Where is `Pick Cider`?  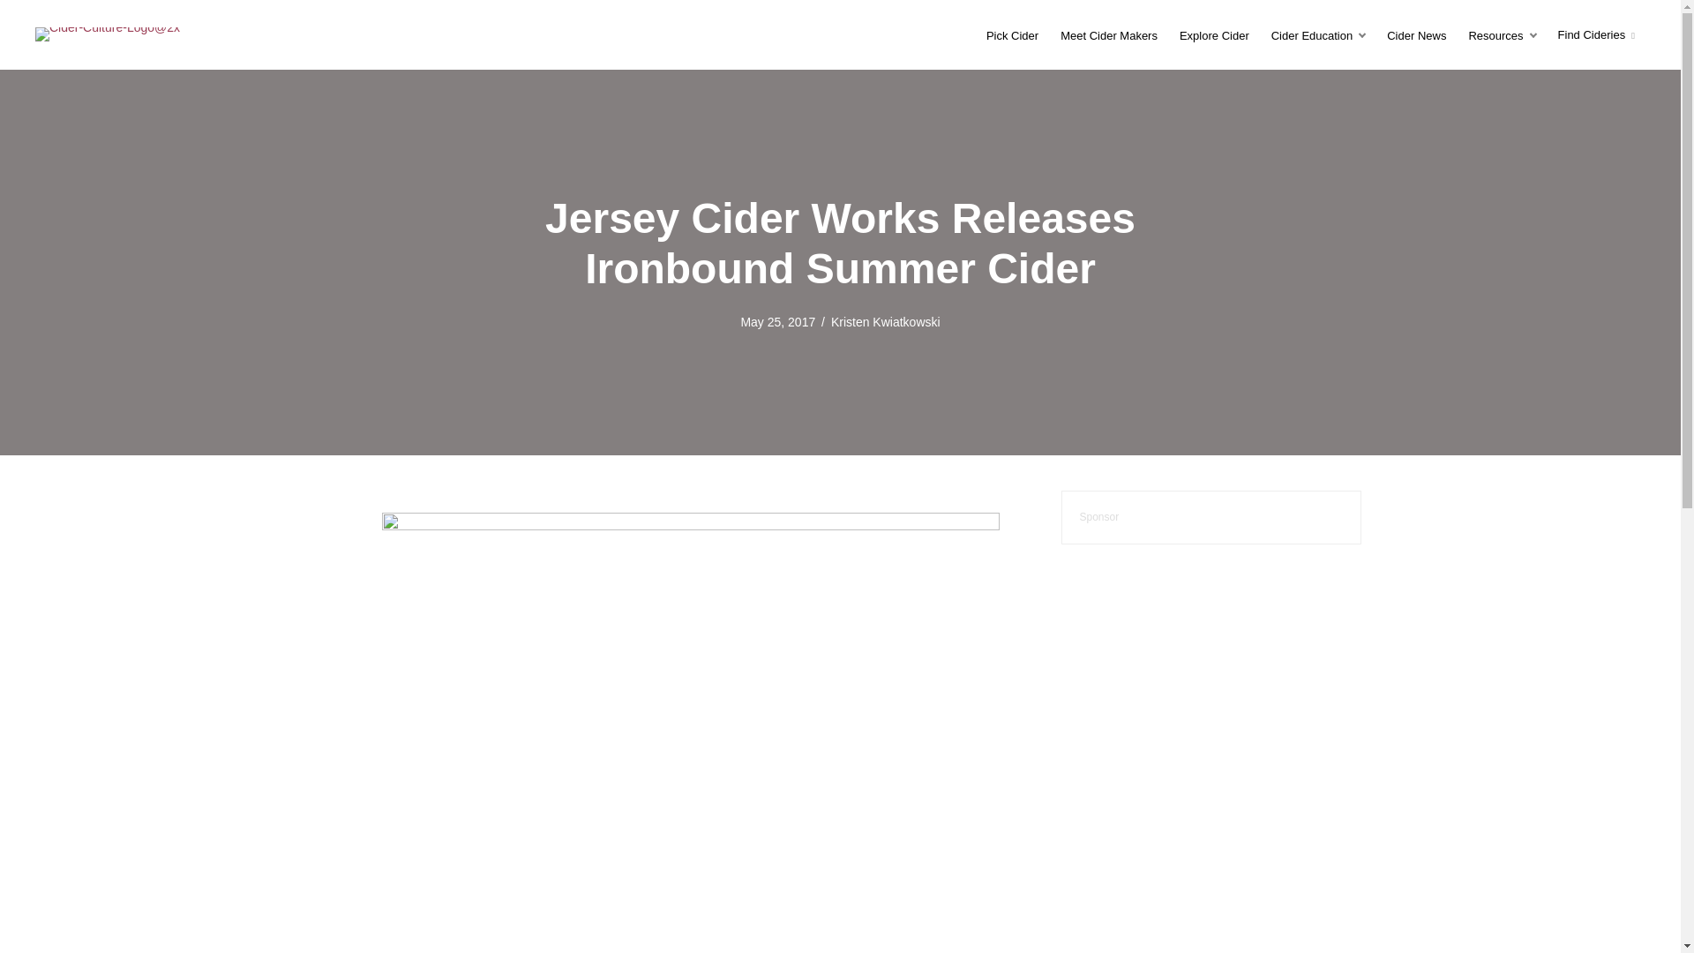
Pick Cider is located at coordinates (1011, 35).